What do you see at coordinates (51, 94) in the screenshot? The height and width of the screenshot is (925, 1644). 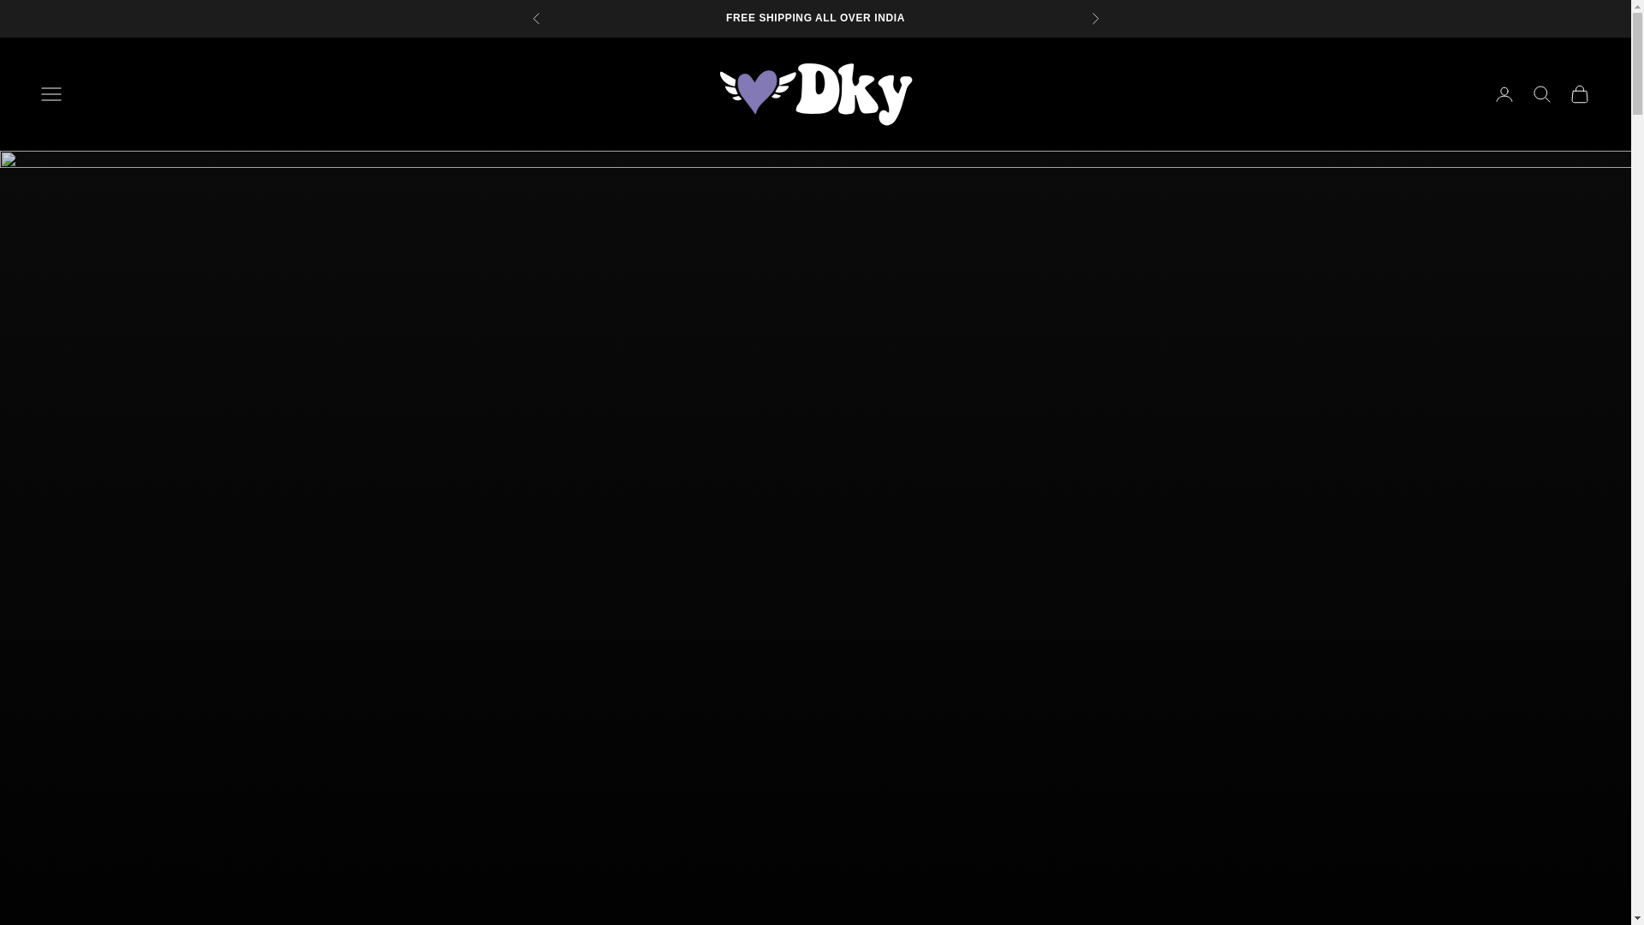 I see `Open navigation menu` at bounding box center [51, 94].